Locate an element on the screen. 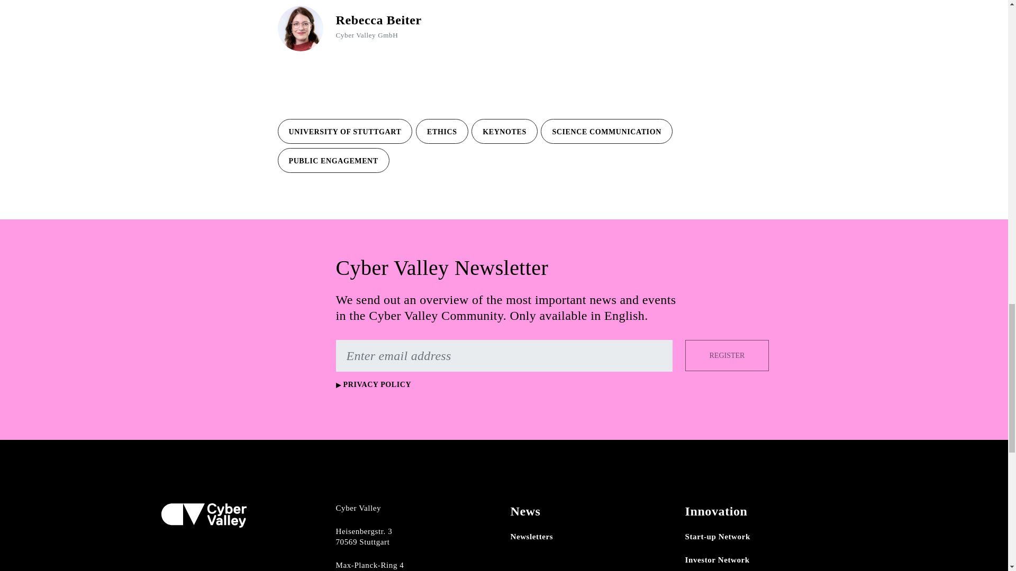  PRIVACY POLICY is located at coordinates (373, 385).